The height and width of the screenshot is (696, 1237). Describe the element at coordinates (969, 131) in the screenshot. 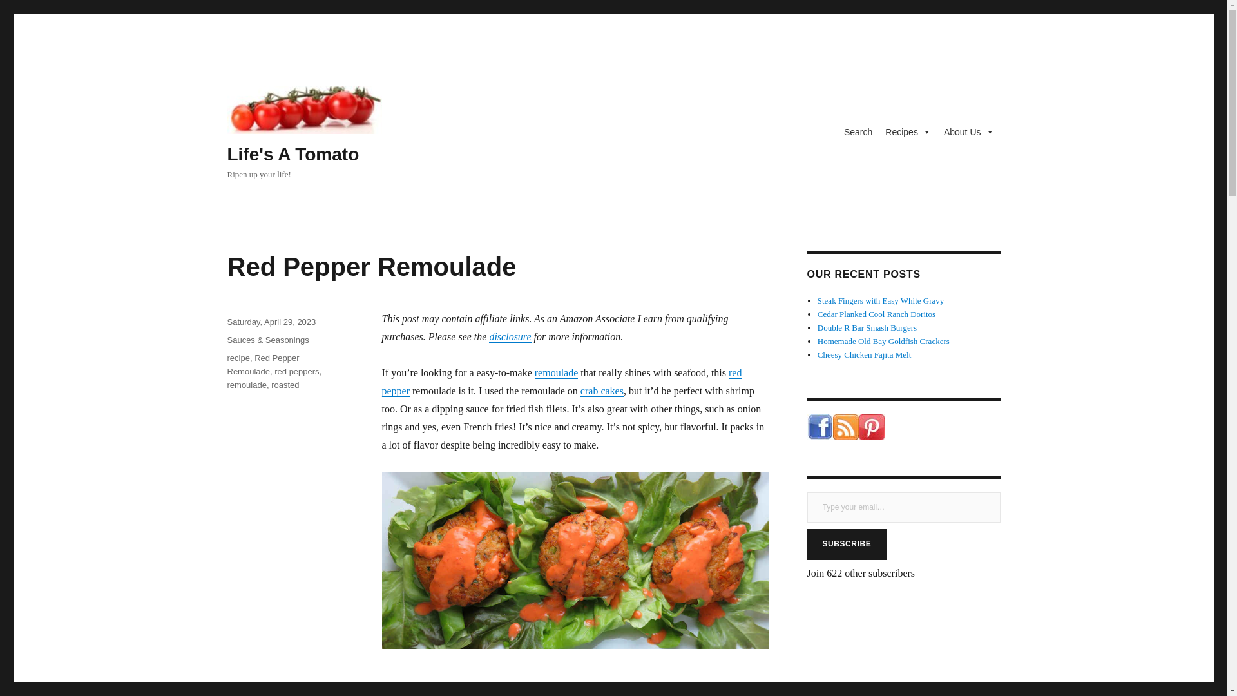

I see `About Us` at that location.